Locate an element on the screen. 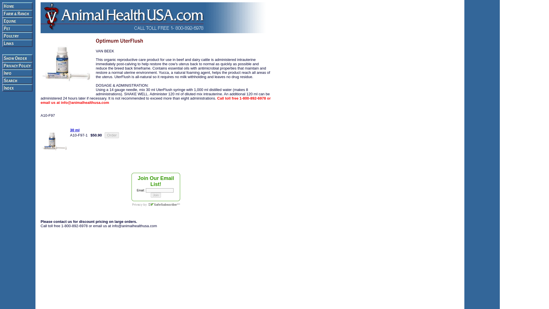 This screenshot has width=549, height=309. Join is located at coordinates (156, 195).